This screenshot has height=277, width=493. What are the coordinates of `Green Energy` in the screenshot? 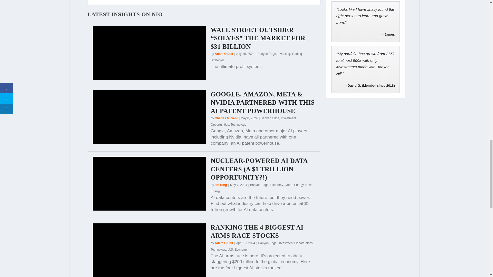 It's located at (294, 185).